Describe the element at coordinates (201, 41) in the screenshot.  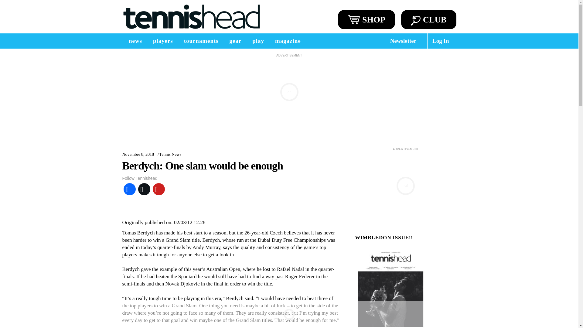
I see `tournaments` at that location.